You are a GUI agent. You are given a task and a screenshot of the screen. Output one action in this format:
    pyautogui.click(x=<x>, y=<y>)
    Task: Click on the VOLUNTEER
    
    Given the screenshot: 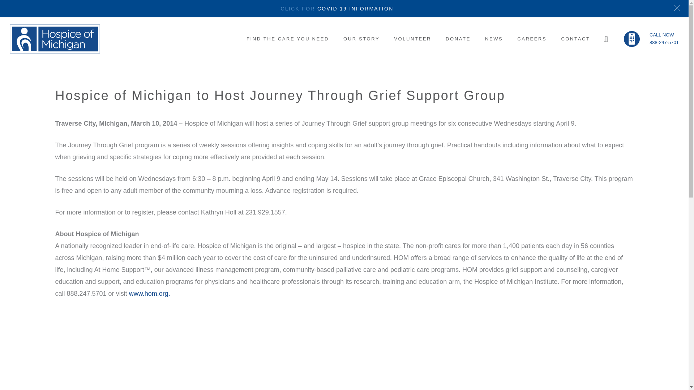 What is the action you would take?
    pyautogui.click(x=412, y=39)
    